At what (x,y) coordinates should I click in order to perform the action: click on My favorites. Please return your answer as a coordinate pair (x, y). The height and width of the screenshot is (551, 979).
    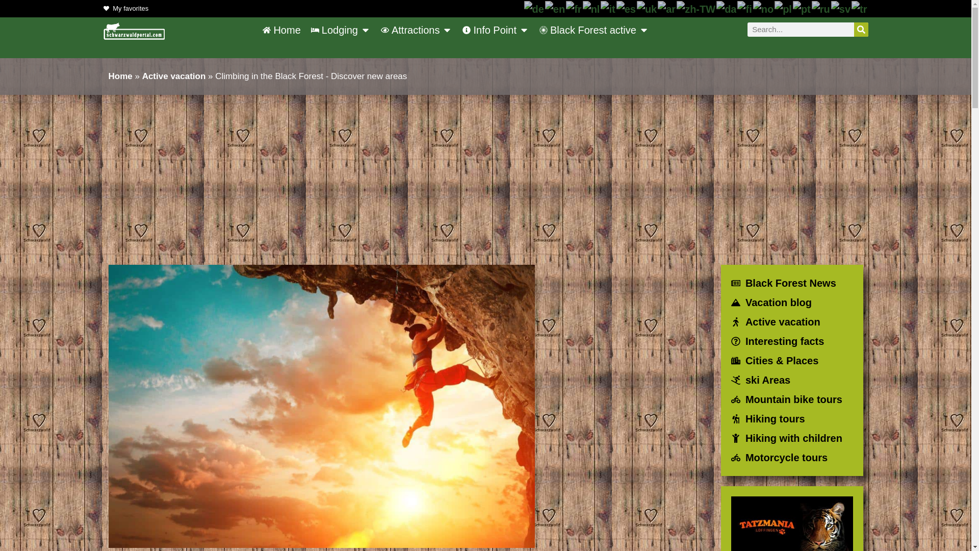
    Looking at the image, I should click on (125, 9).